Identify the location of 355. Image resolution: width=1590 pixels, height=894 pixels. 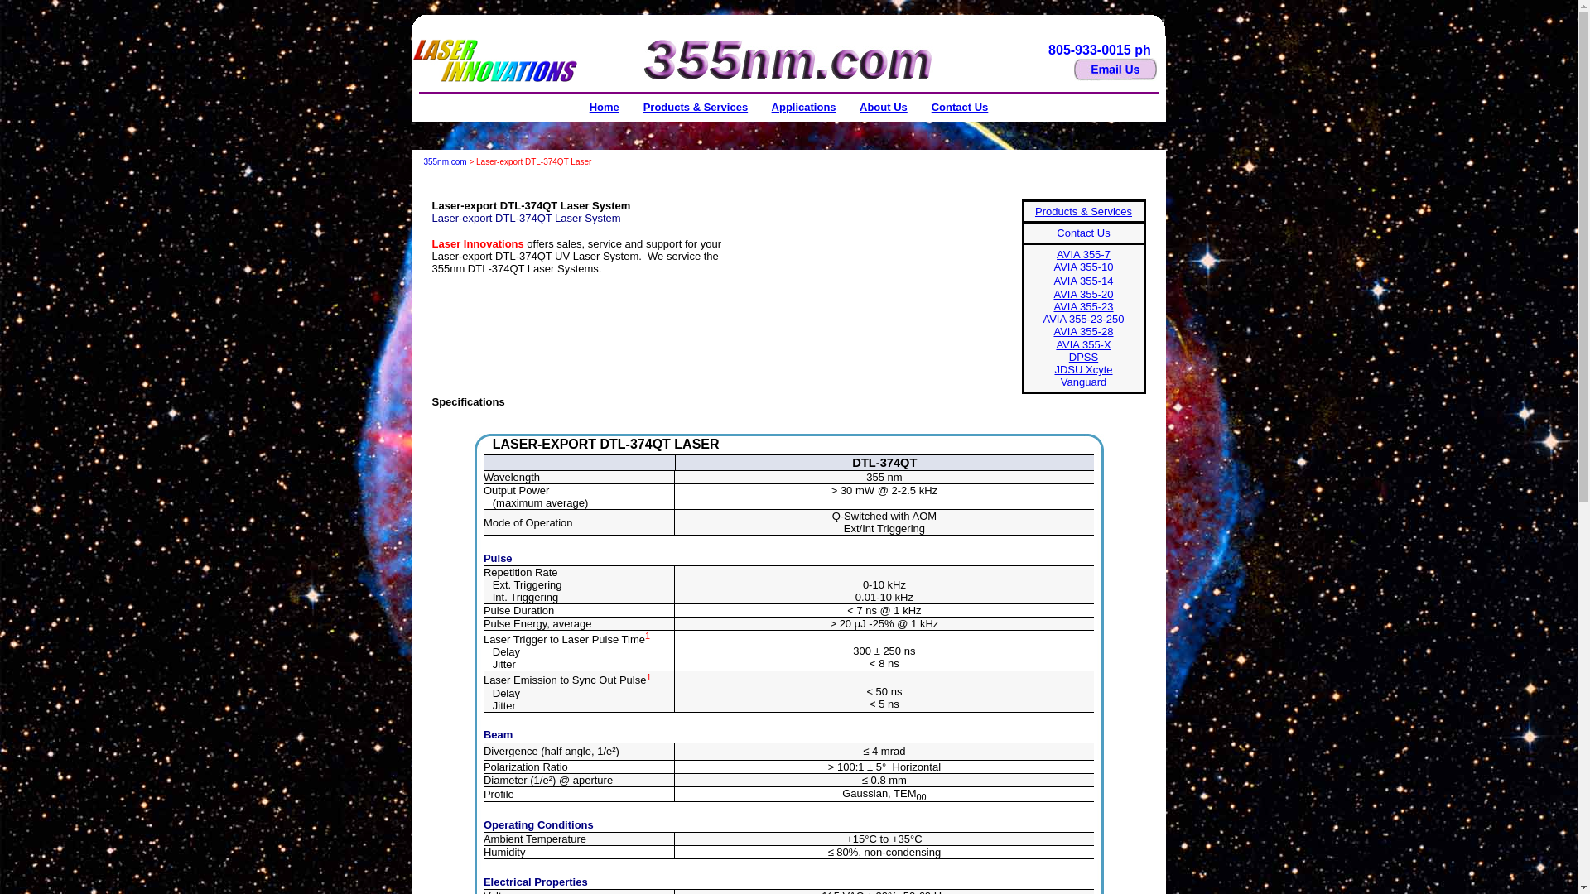
(431, 159).